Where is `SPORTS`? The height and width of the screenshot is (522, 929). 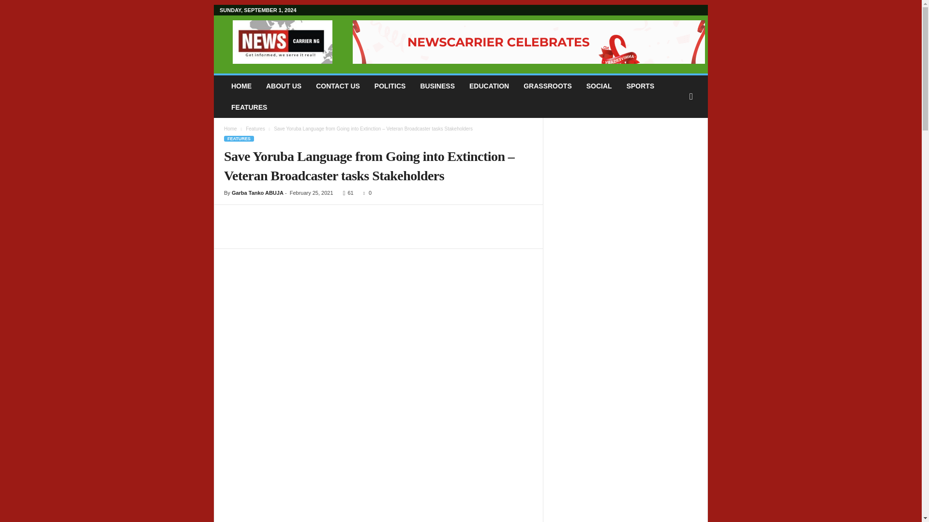 SPORTS is located at coordinates (641, 86).